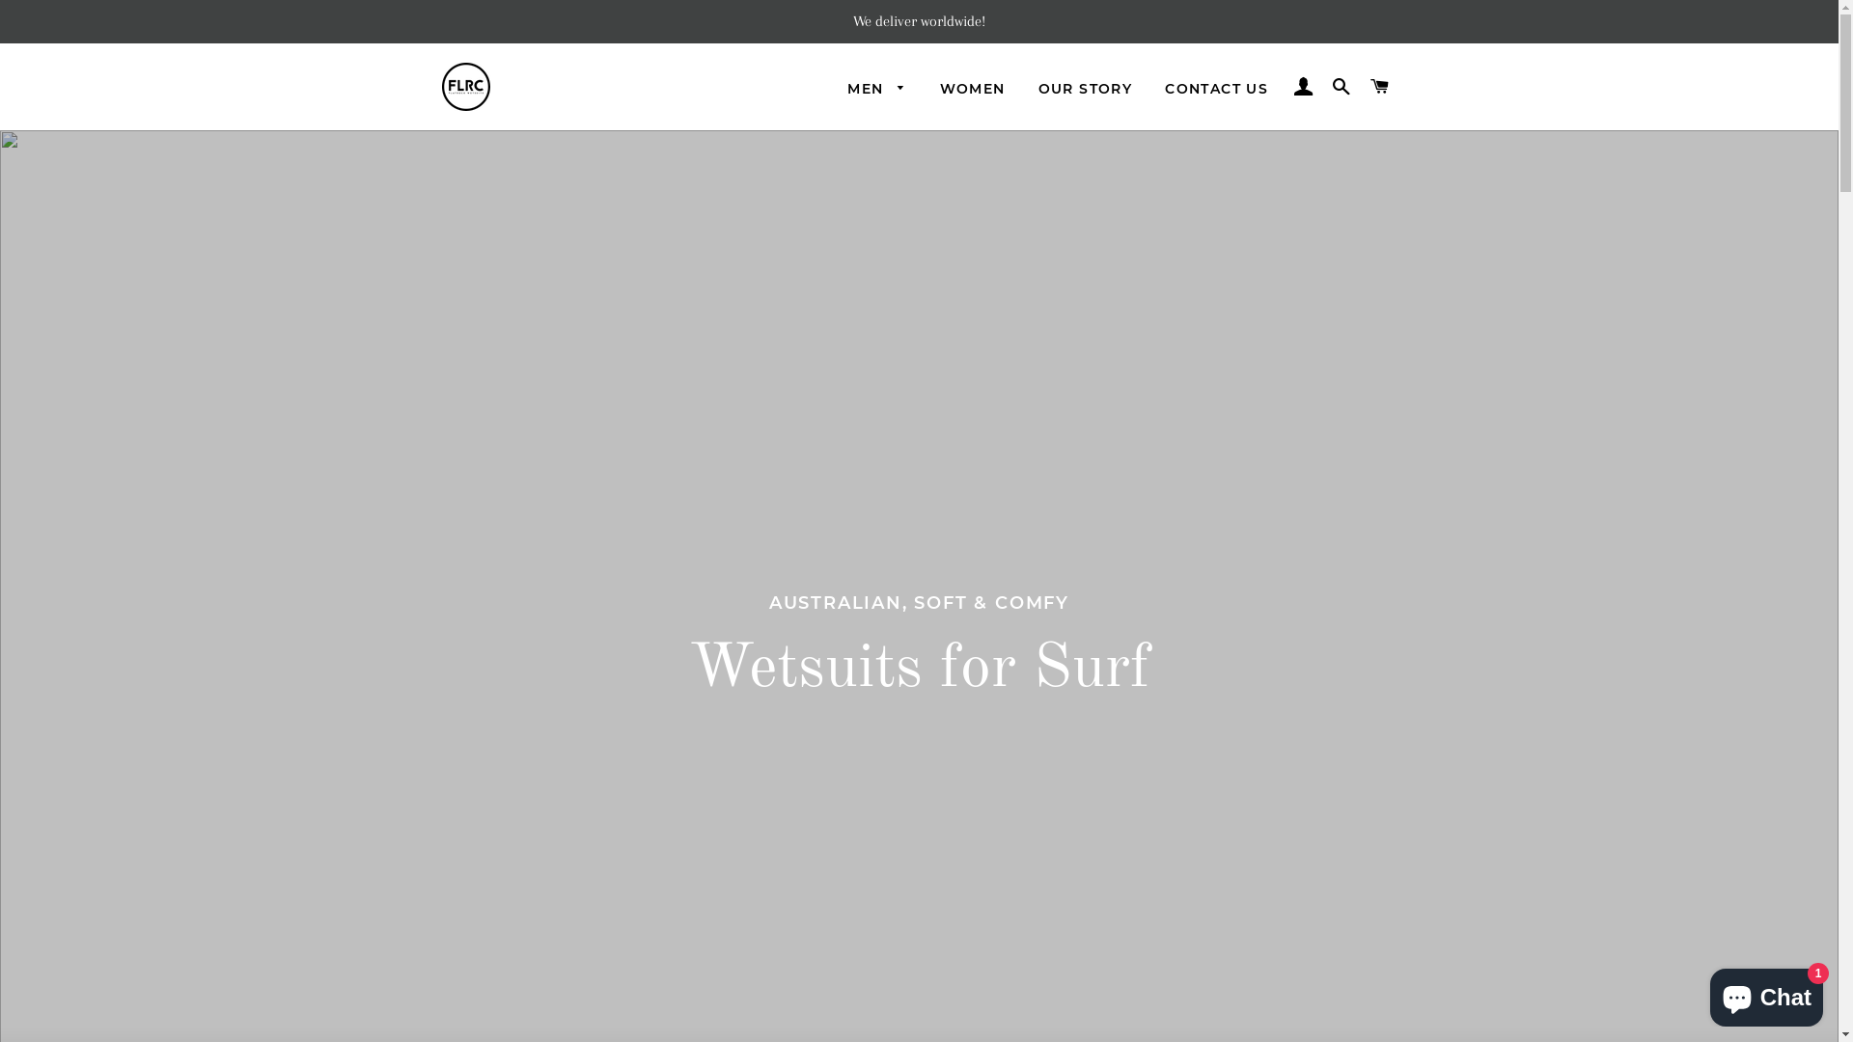  Describe the element at coordinates (1380, 87) in the screenshot. I see `CART` at that location.